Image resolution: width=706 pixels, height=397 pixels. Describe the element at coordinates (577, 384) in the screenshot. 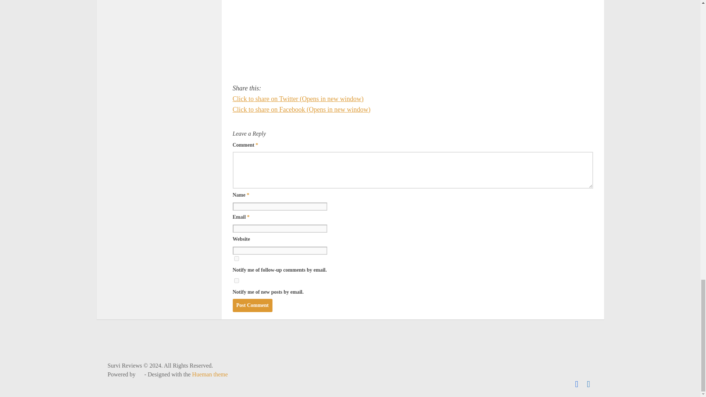

I see `Follow me on Twitter` at that location.